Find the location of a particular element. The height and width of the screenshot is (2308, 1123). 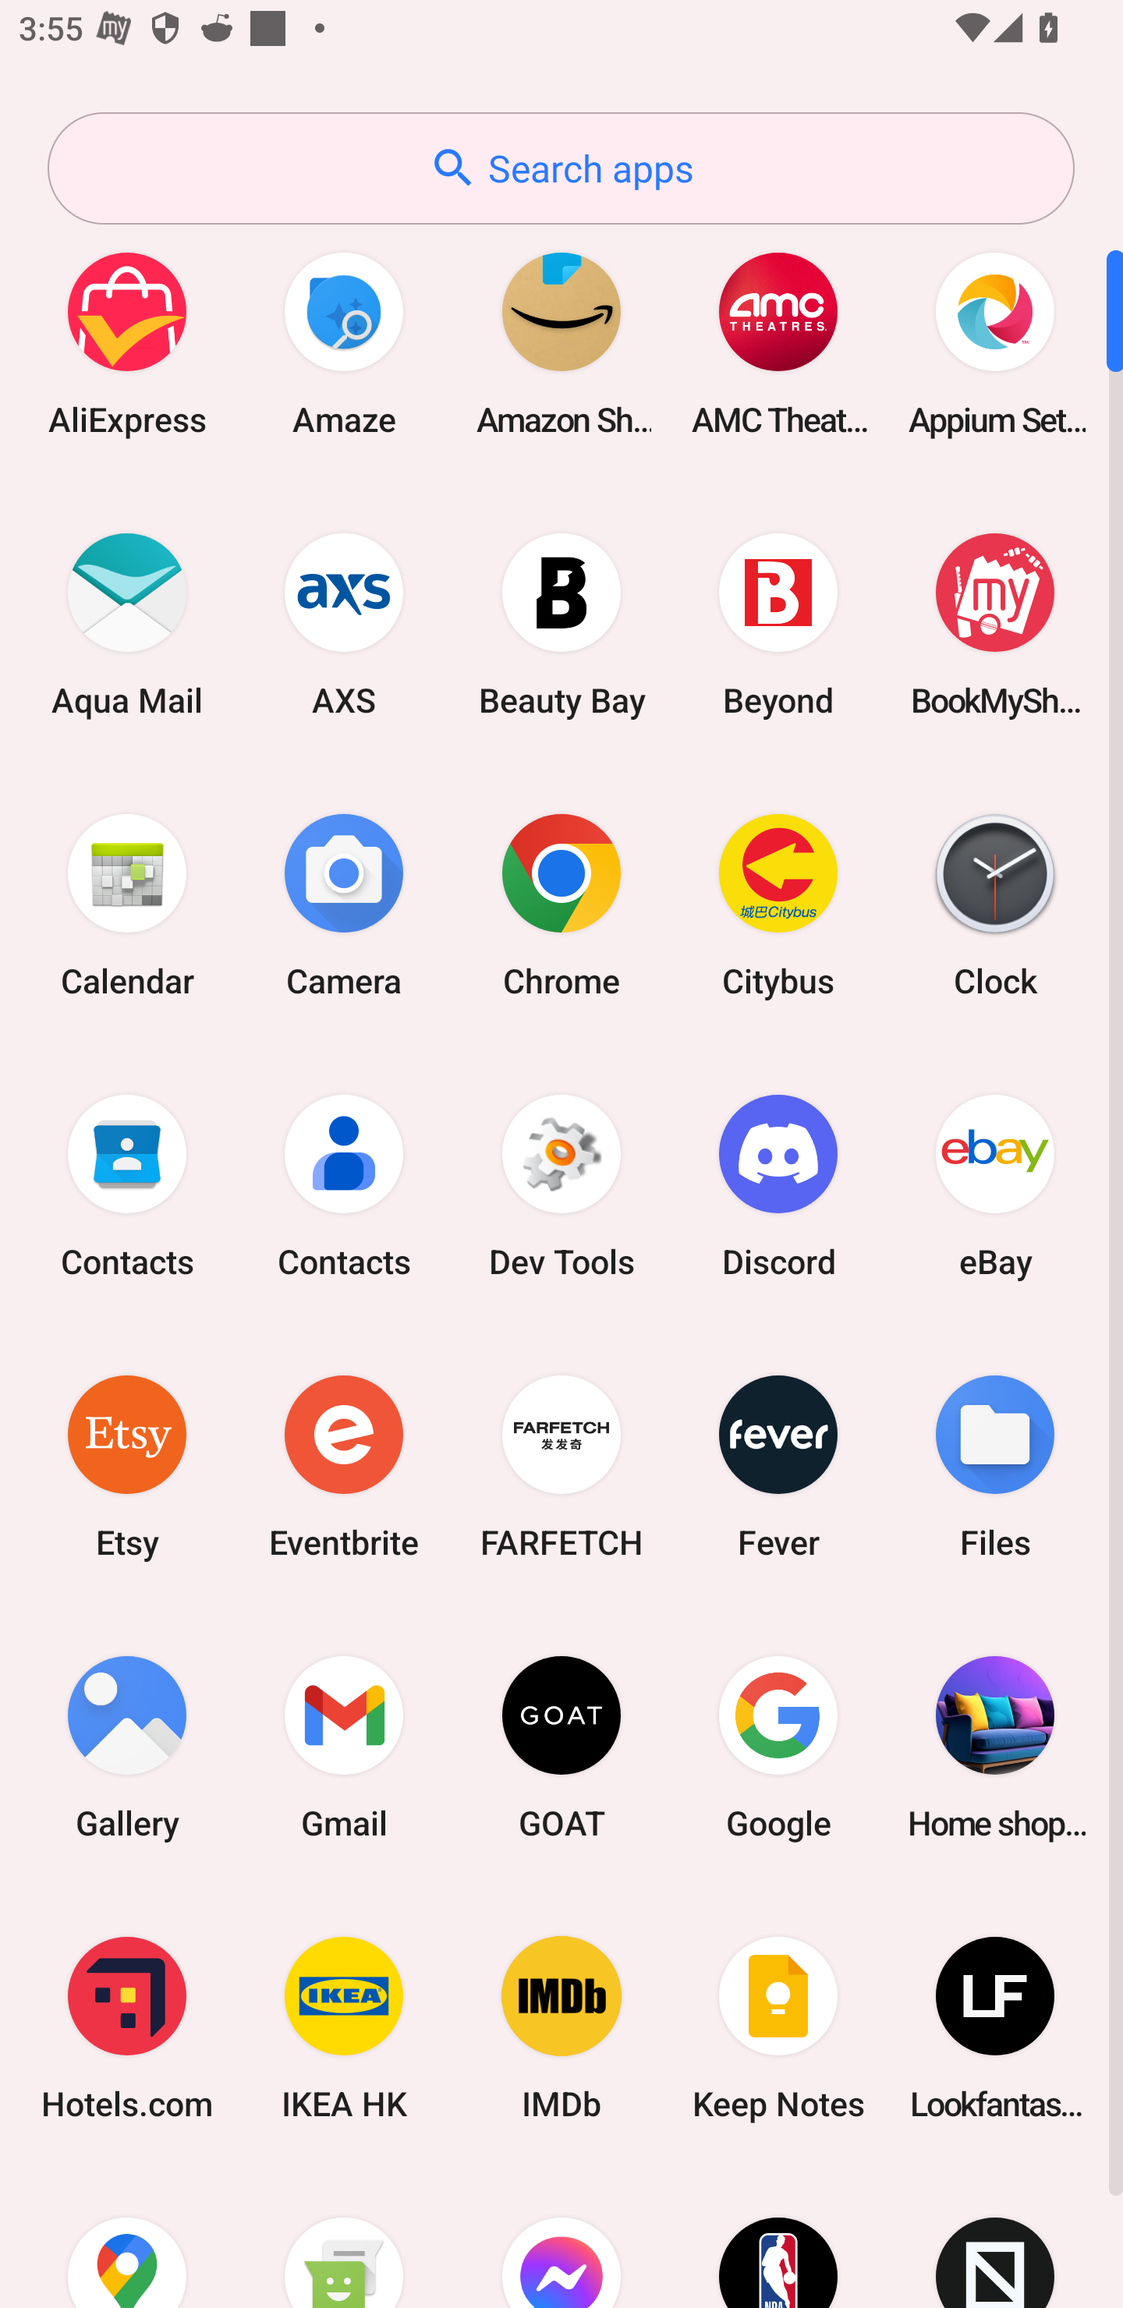

Hotels.com is located at coordinates (127, 2029).